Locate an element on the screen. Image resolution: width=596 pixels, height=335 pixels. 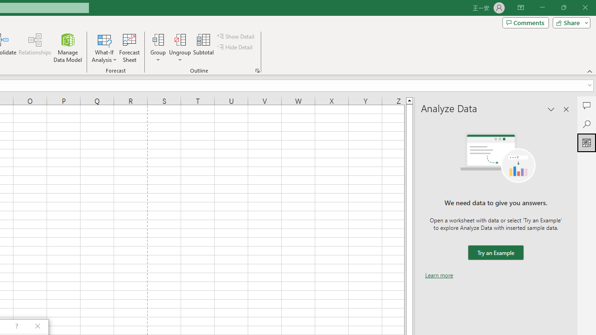
Subtotal is located at coordinates (204, 47).